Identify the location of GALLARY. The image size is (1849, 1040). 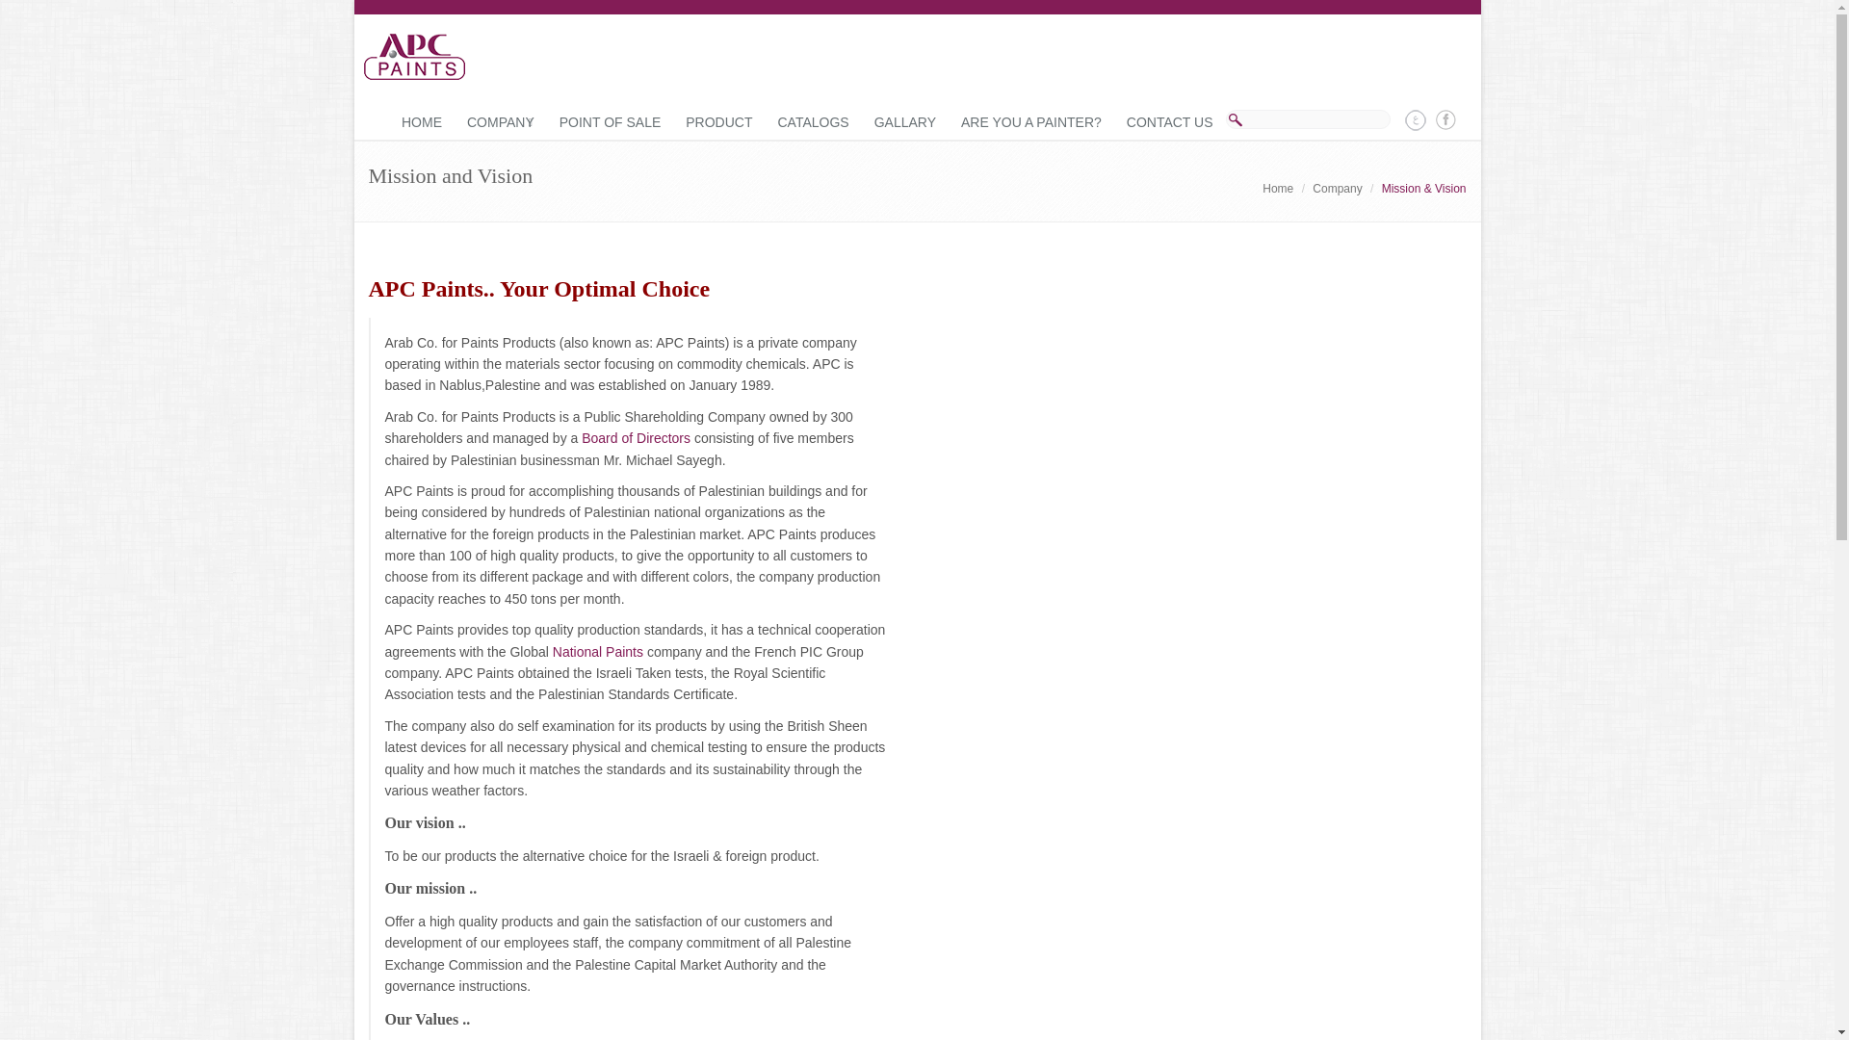
(904, 123).